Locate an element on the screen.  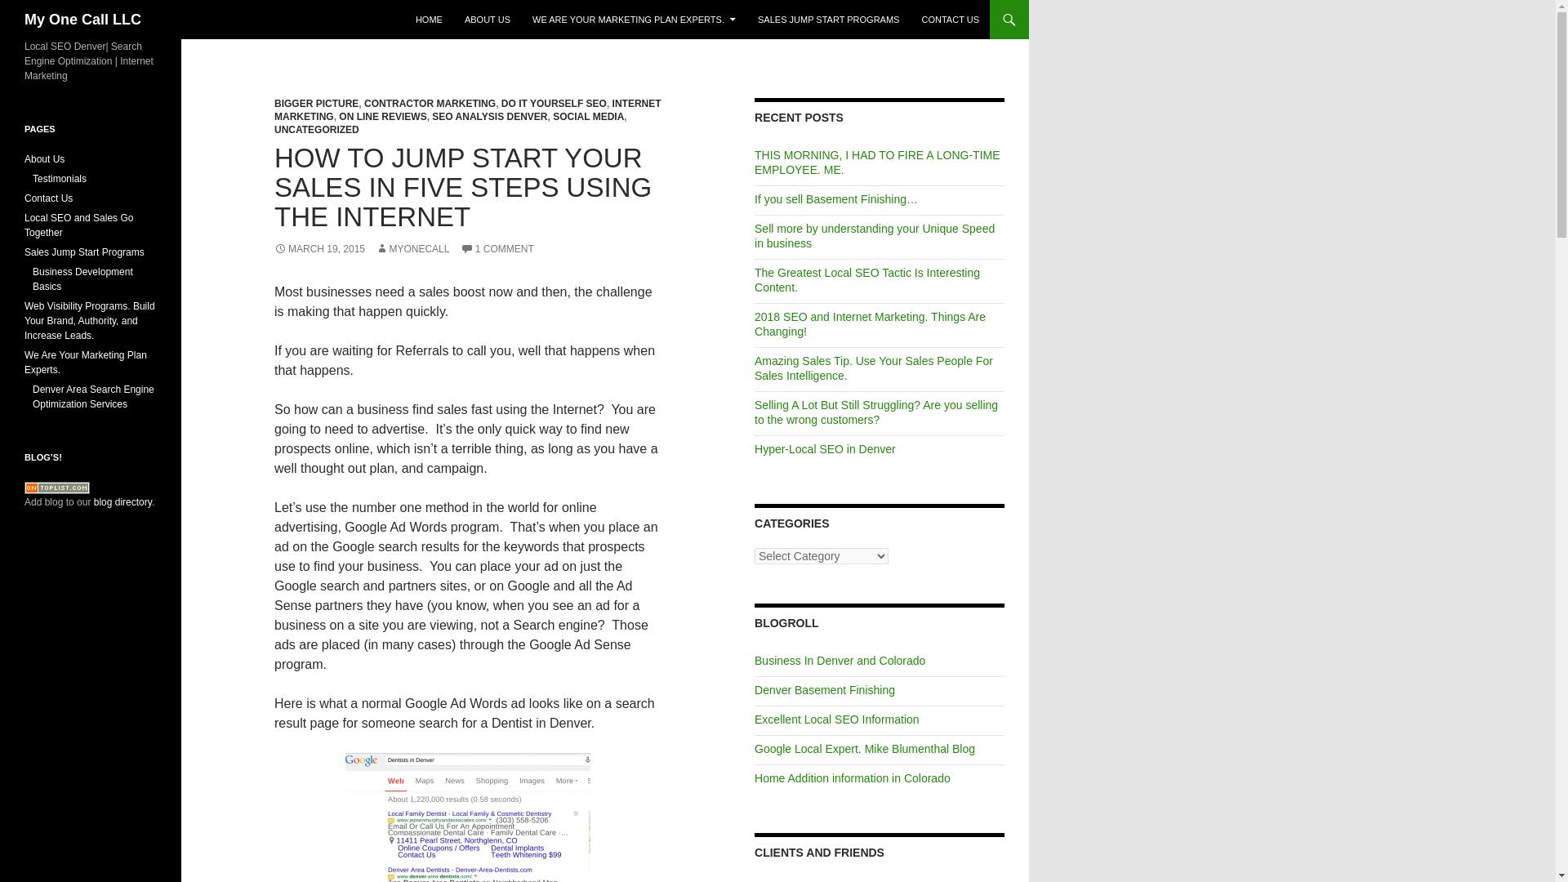
Business information in Colorado is located at coordinates (840, 660).